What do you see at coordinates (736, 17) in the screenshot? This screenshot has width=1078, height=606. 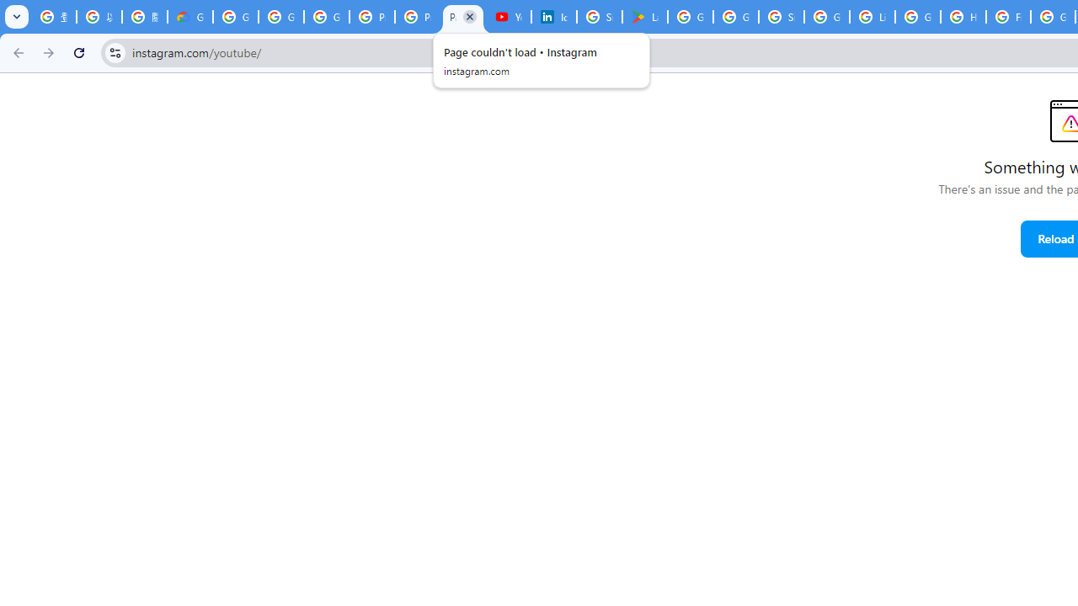 I see `Google Workspace - Specific Terms` at bounding box center [736, 17].